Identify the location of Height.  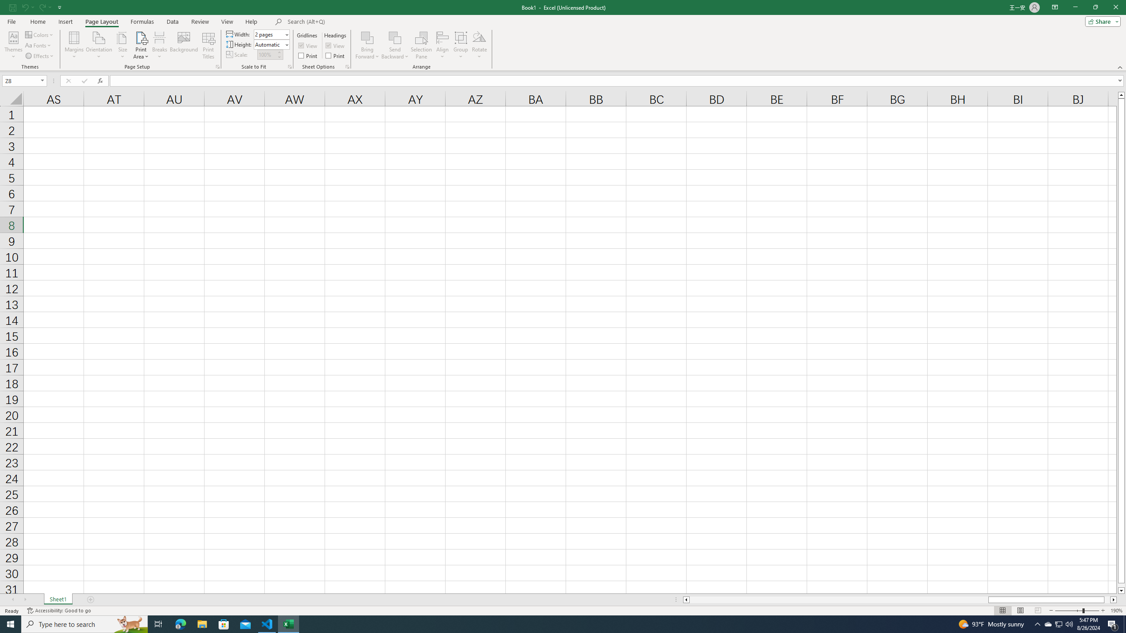
(271, 44).